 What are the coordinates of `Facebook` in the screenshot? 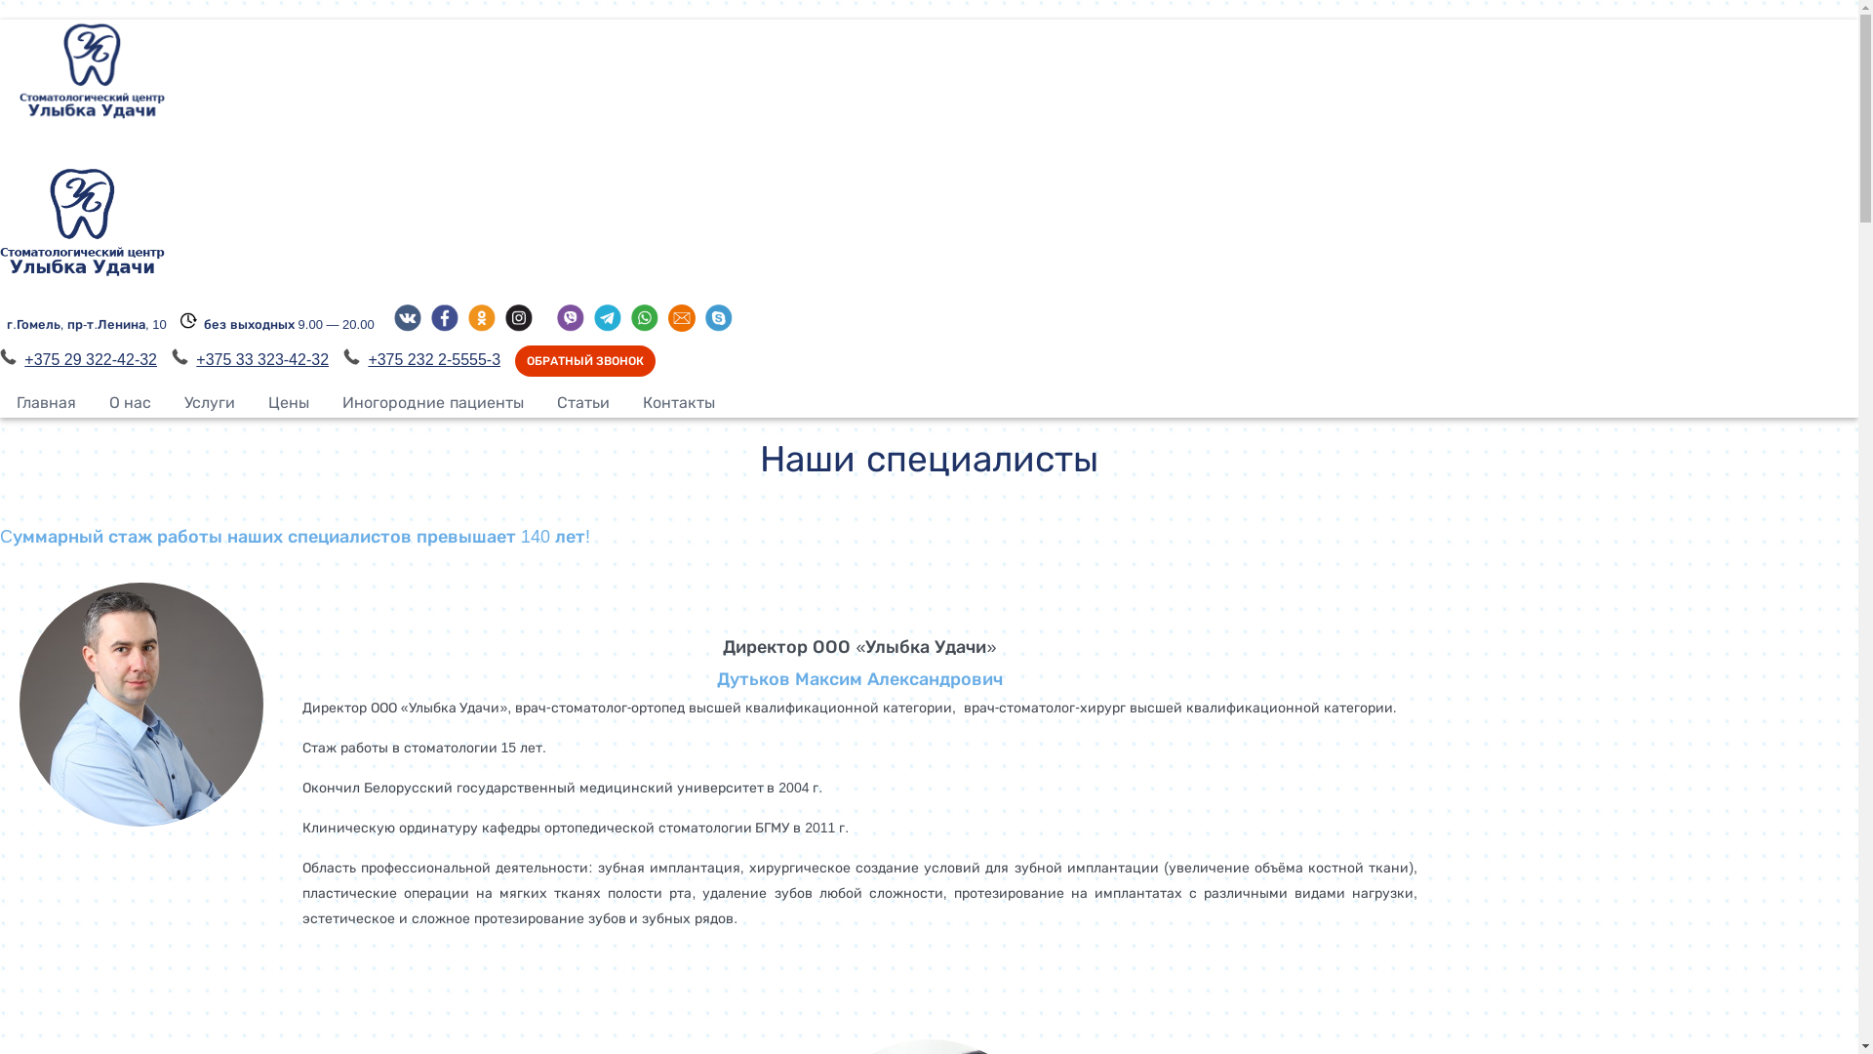 It's located at (445, 325).